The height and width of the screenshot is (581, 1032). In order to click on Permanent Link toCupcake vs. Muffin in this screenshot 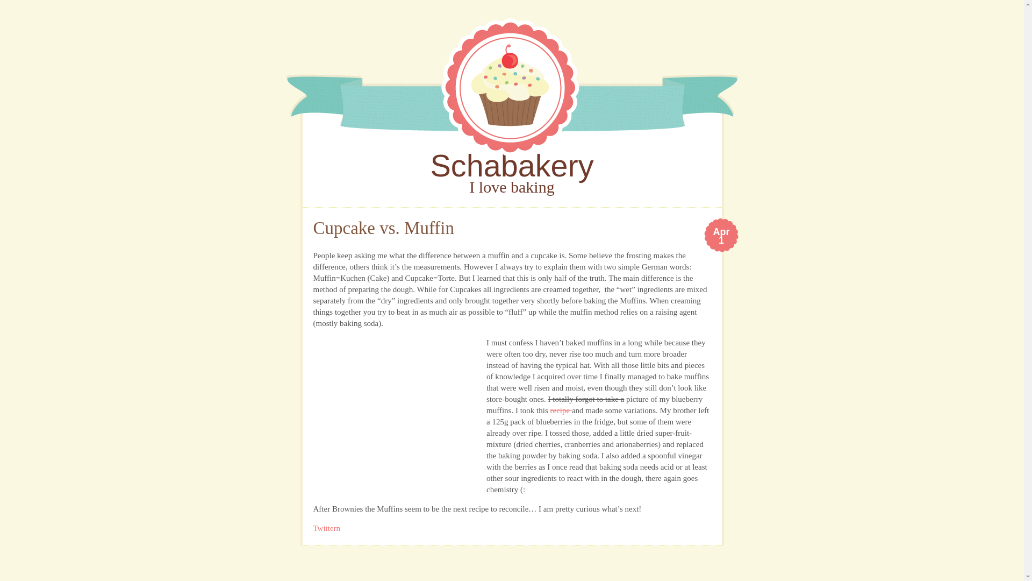, I will do `click(721, 237)`.